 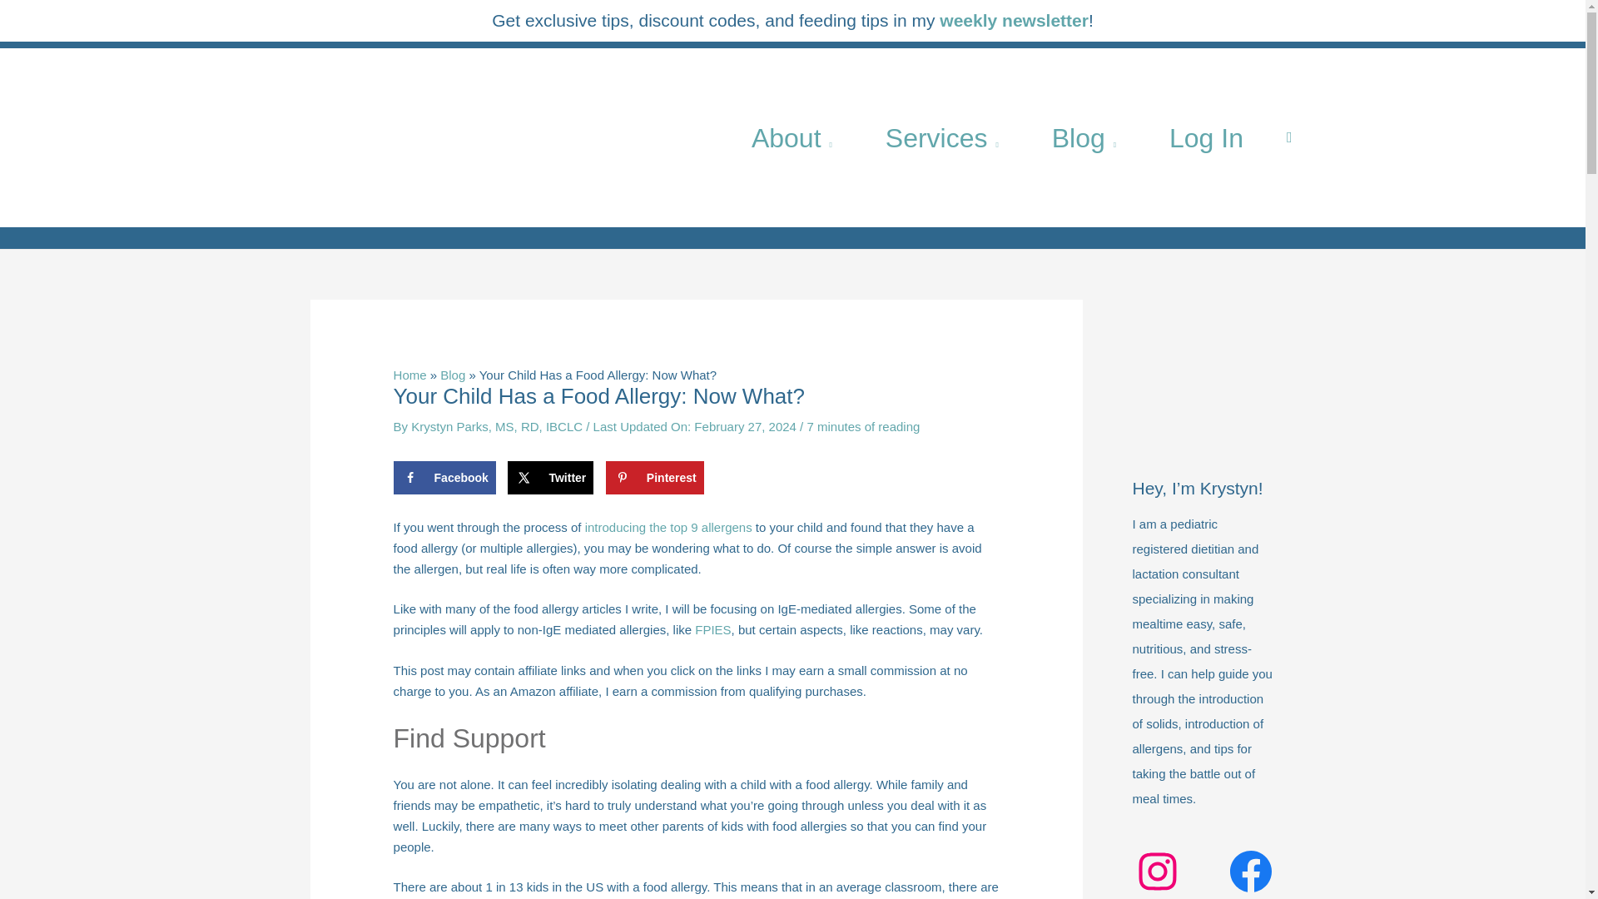 I want to click on Blog, so click(x=1084, y=137).